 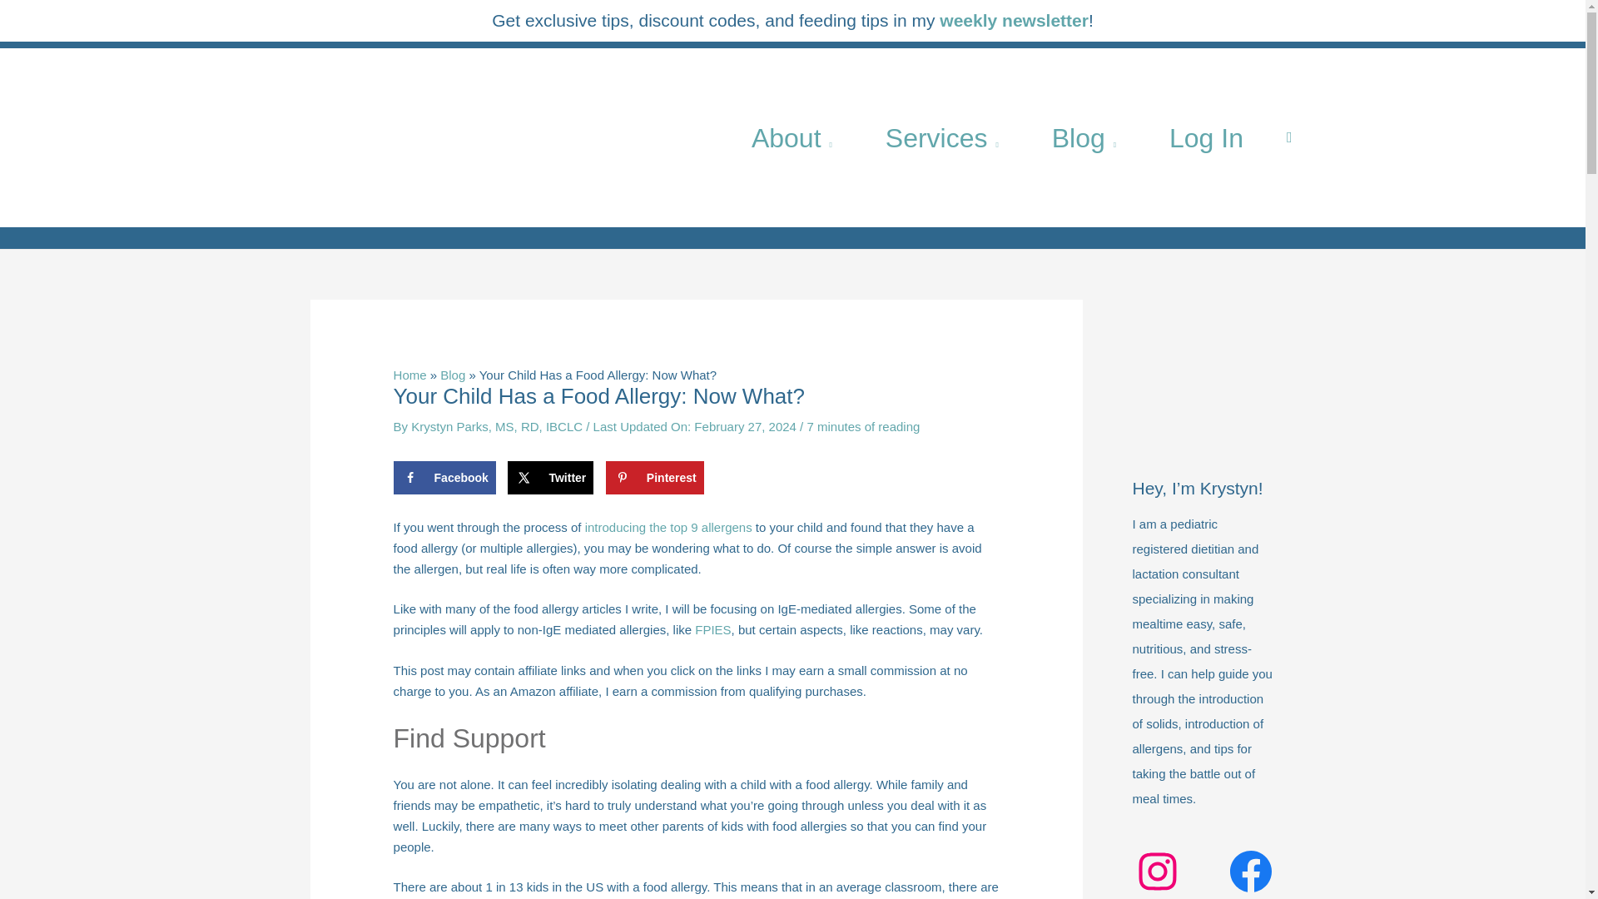 I want to click on Blog, so click(x=1084, y=137).